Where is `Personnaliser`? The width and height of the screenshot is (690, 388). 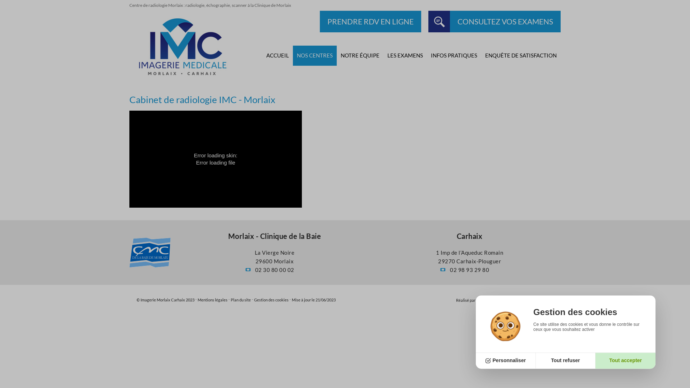 Personnaliser is located at coordinates (506, 361).